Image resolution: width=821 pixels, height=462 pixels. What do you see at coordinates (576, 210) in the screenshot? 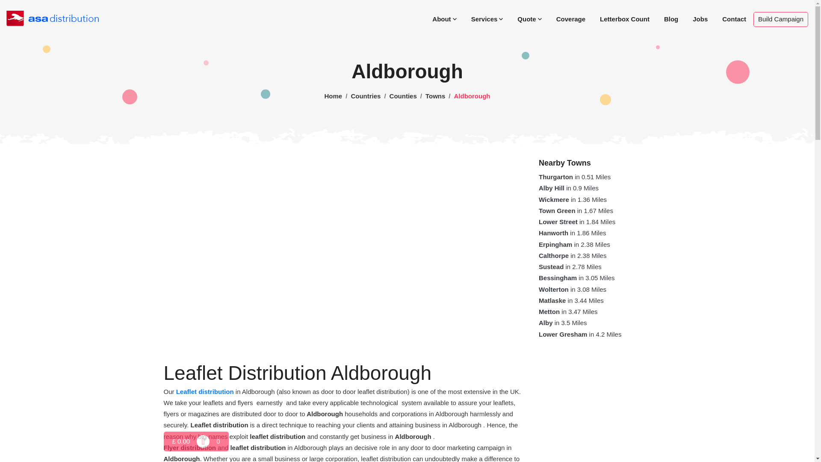
I see `Town Green in 1.67 Miles` at bounding box center [576, 210].